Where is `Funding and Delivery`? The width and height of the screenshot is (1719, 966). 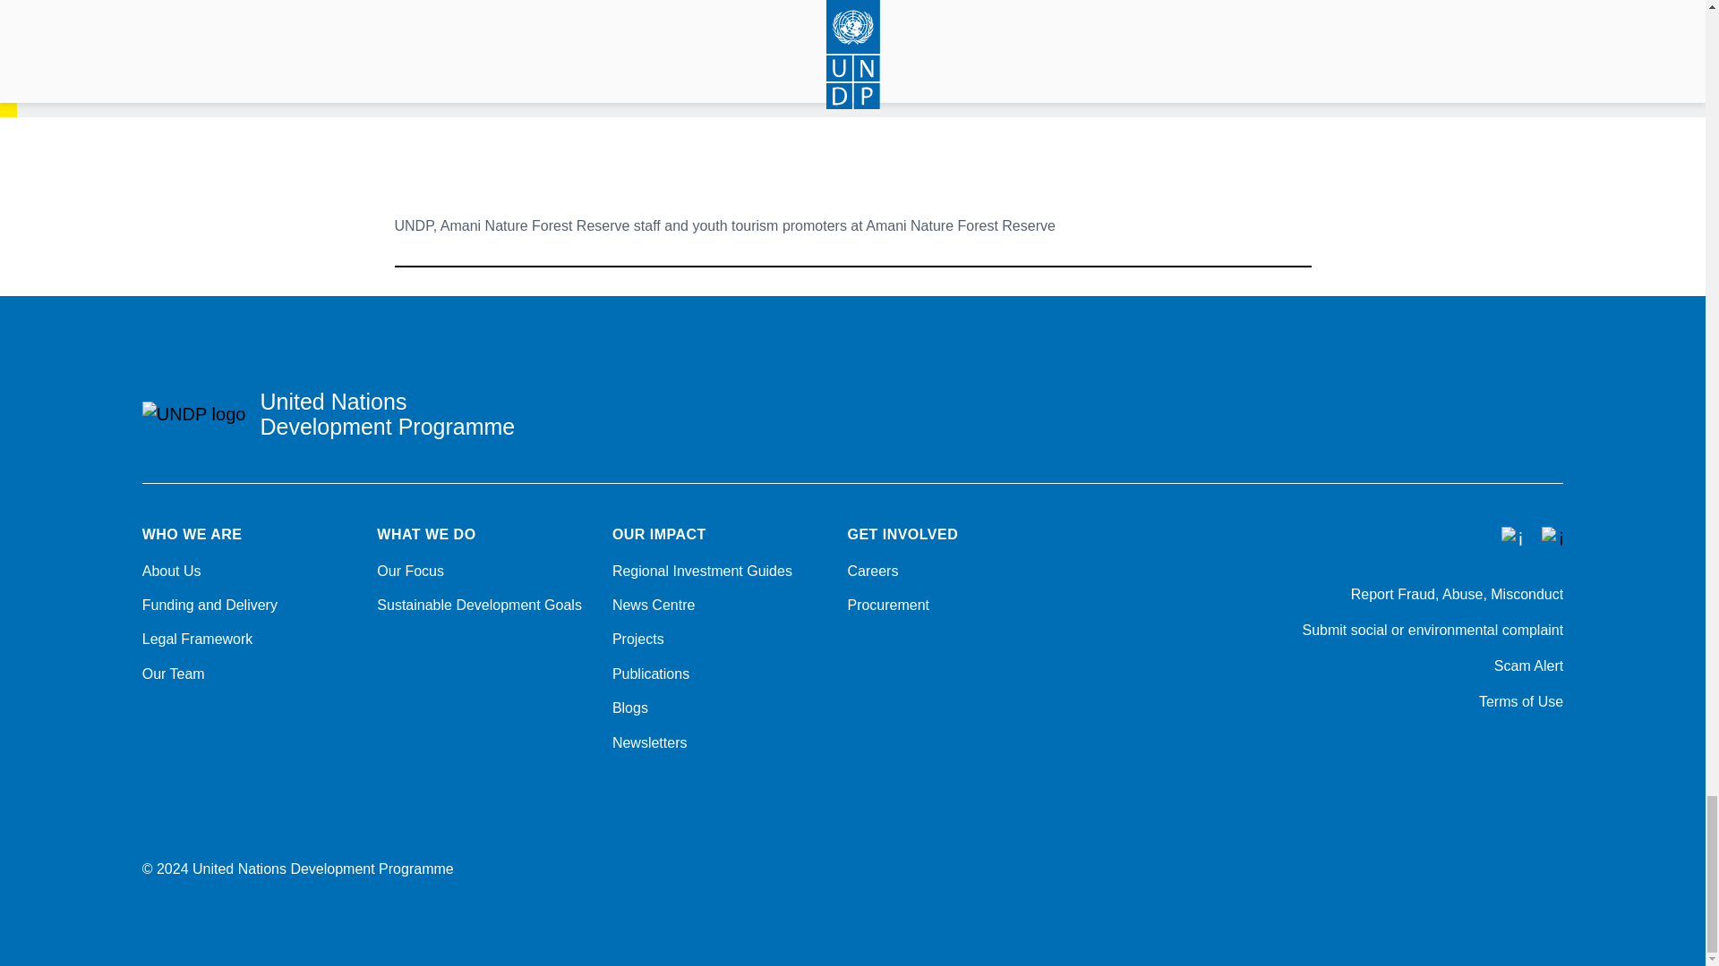 Funding and Delivery is located at coordinates (249, 605).